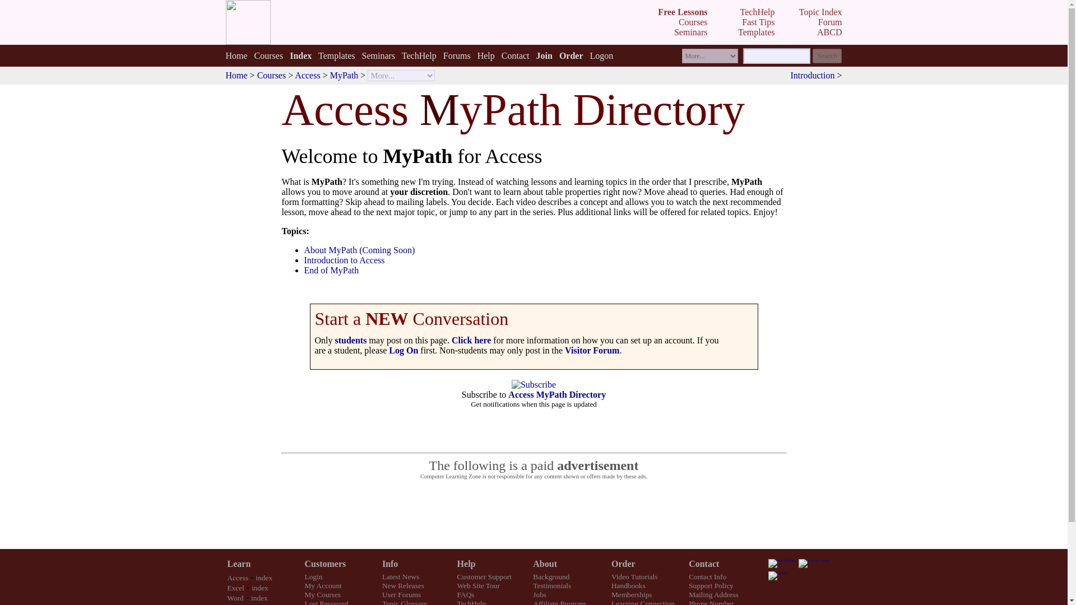  Describe the element at coordinates (403, 350) in the screenshot. I see `Log On` at that location.